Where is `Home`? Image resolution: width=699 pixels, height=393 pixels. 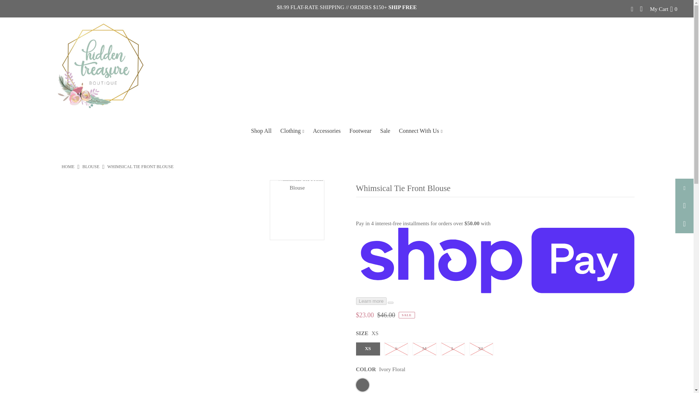 Home is located at coordinates (68, 167).